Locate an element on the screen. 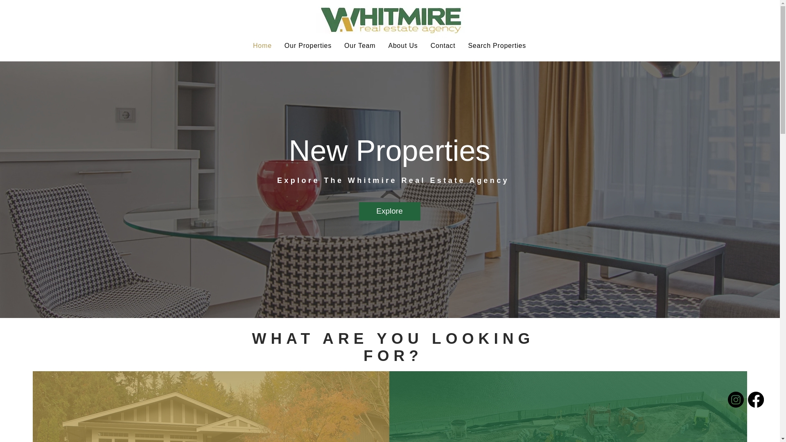 Image resolution: width=786 pixels, height=442 pixels. Search Properties is located at coordinates (497, 45).